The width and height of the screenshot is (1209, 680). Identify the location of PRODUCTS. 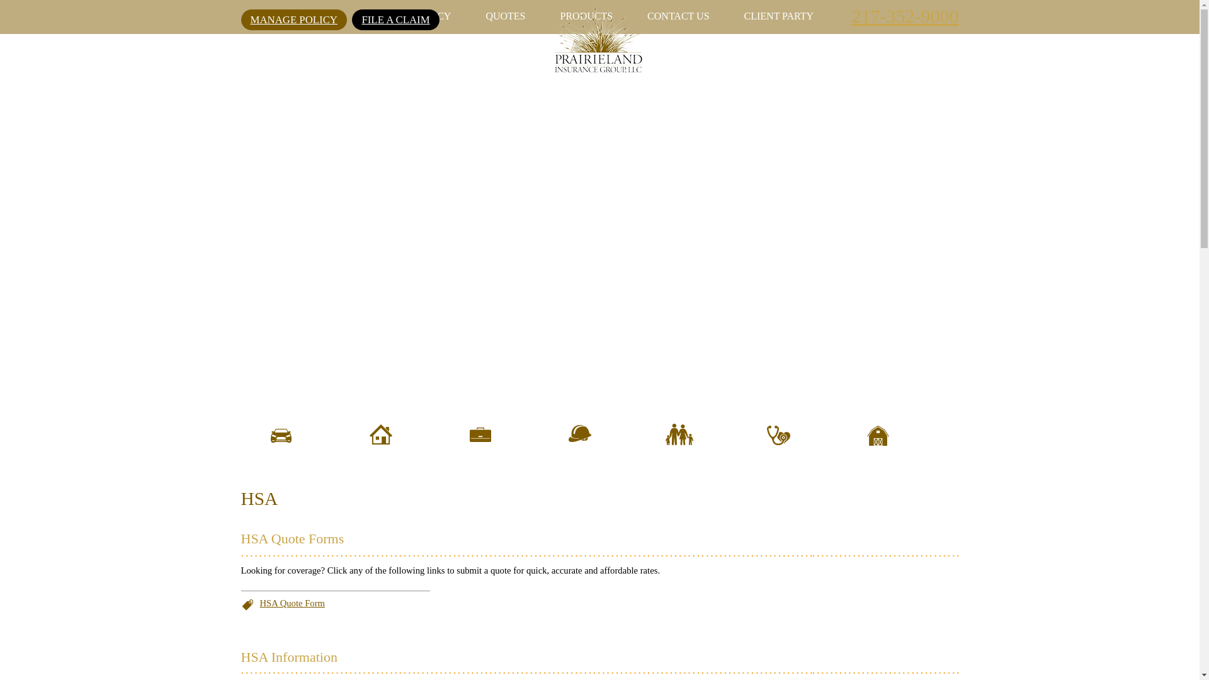
(587, 15).